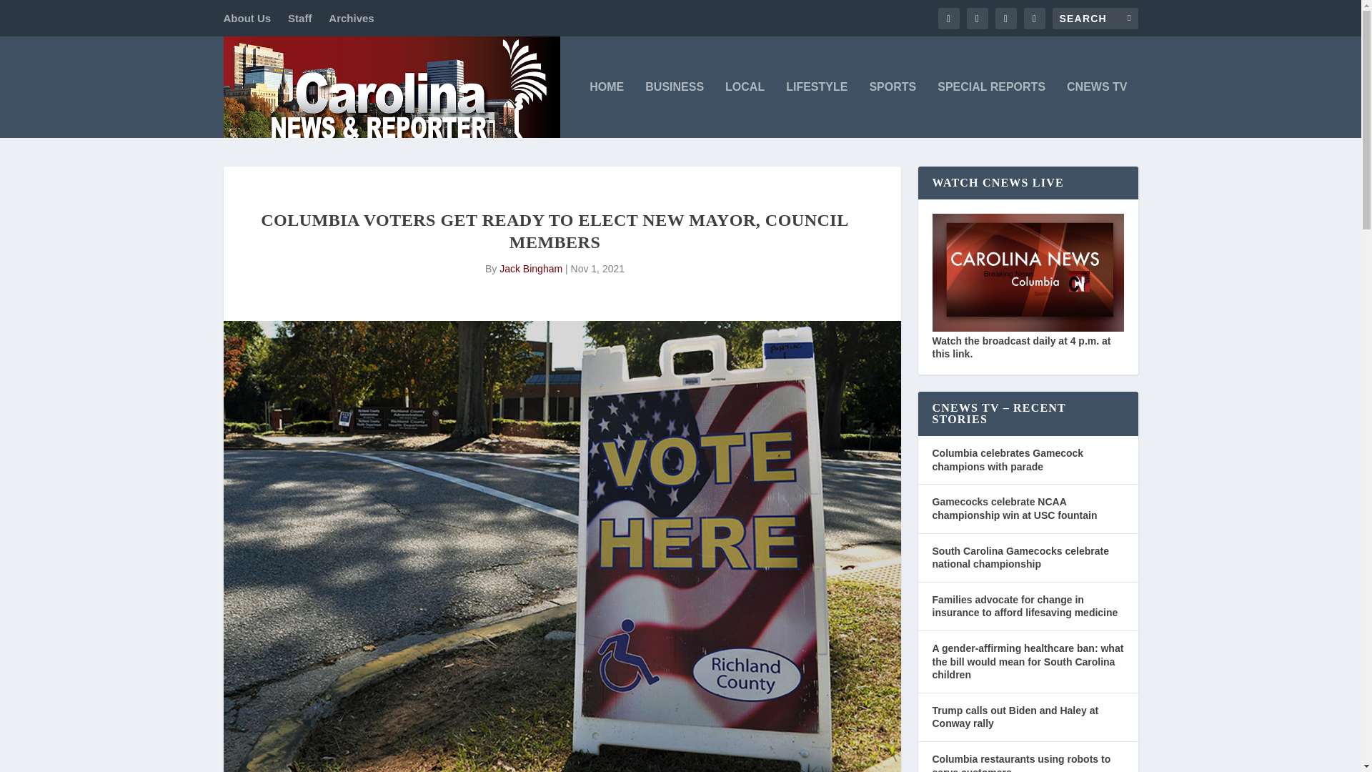  I want to click on Search for:, so click(1095, 17).